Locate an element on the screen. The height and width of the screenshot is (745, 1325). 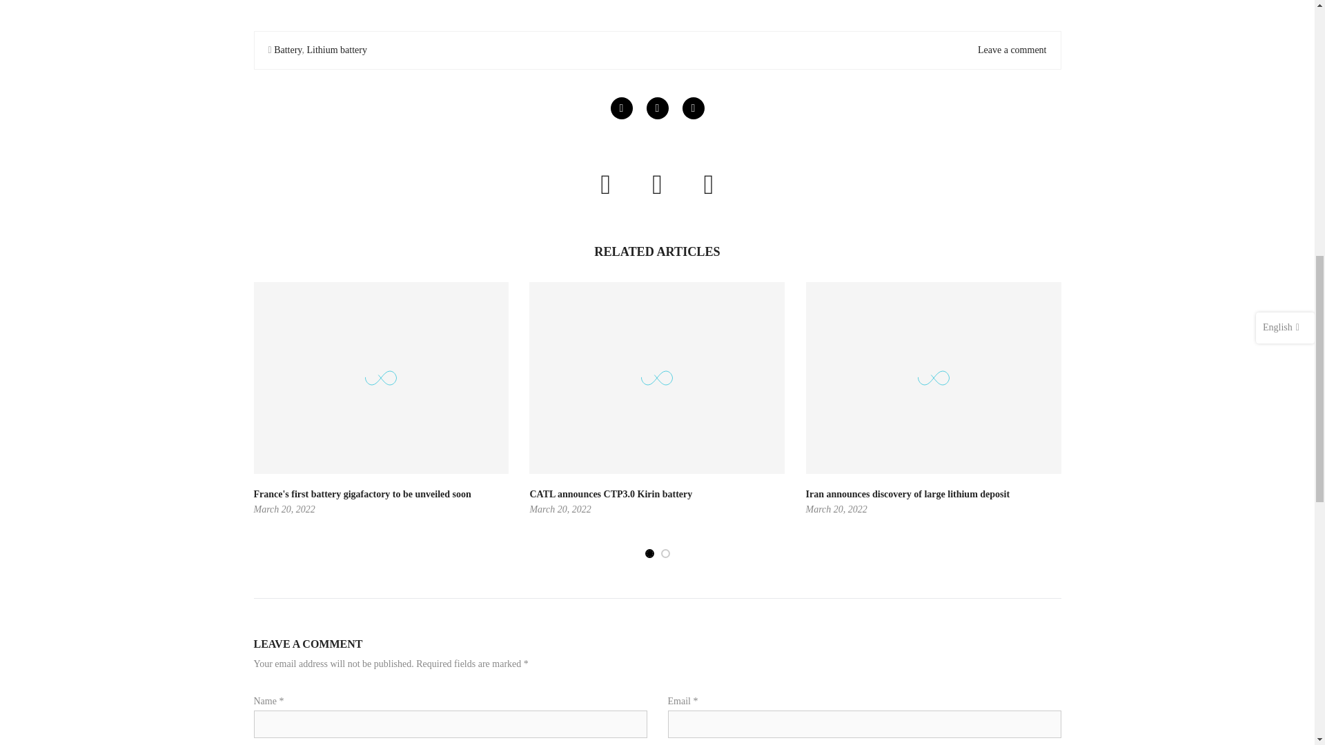
Lithium battery is located at coordinates (336, 50).